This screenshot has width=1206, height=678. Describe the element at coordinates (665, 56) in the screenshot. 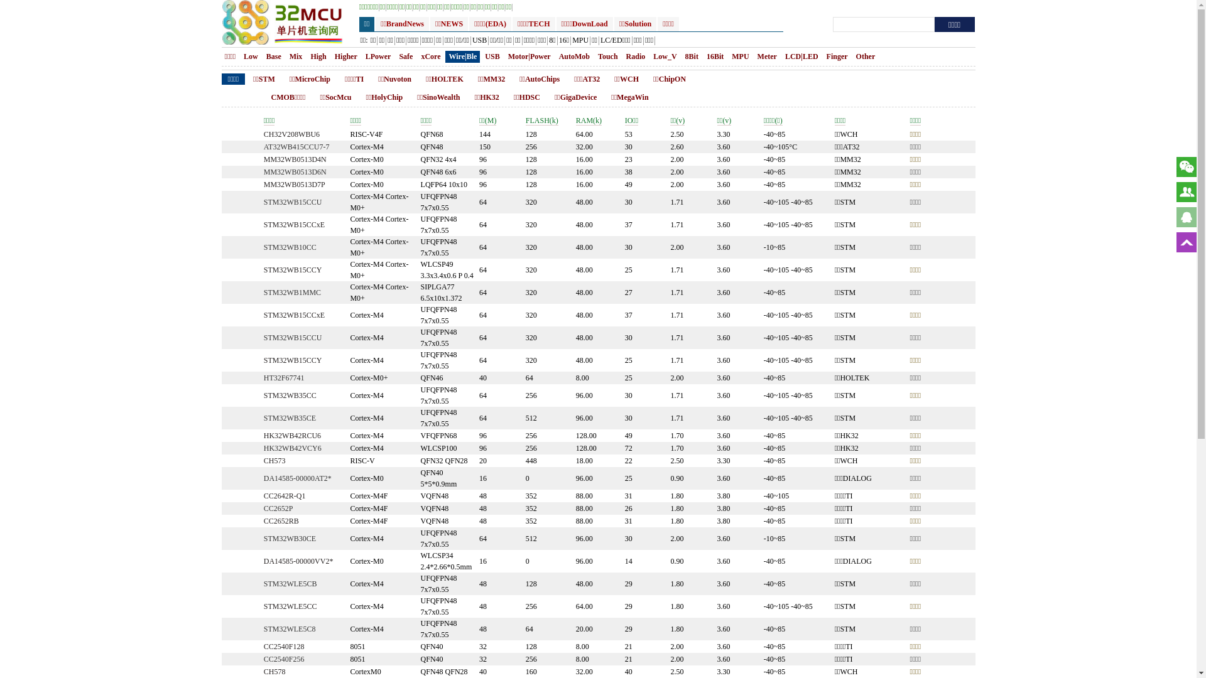

I see `Low_V` at that location.